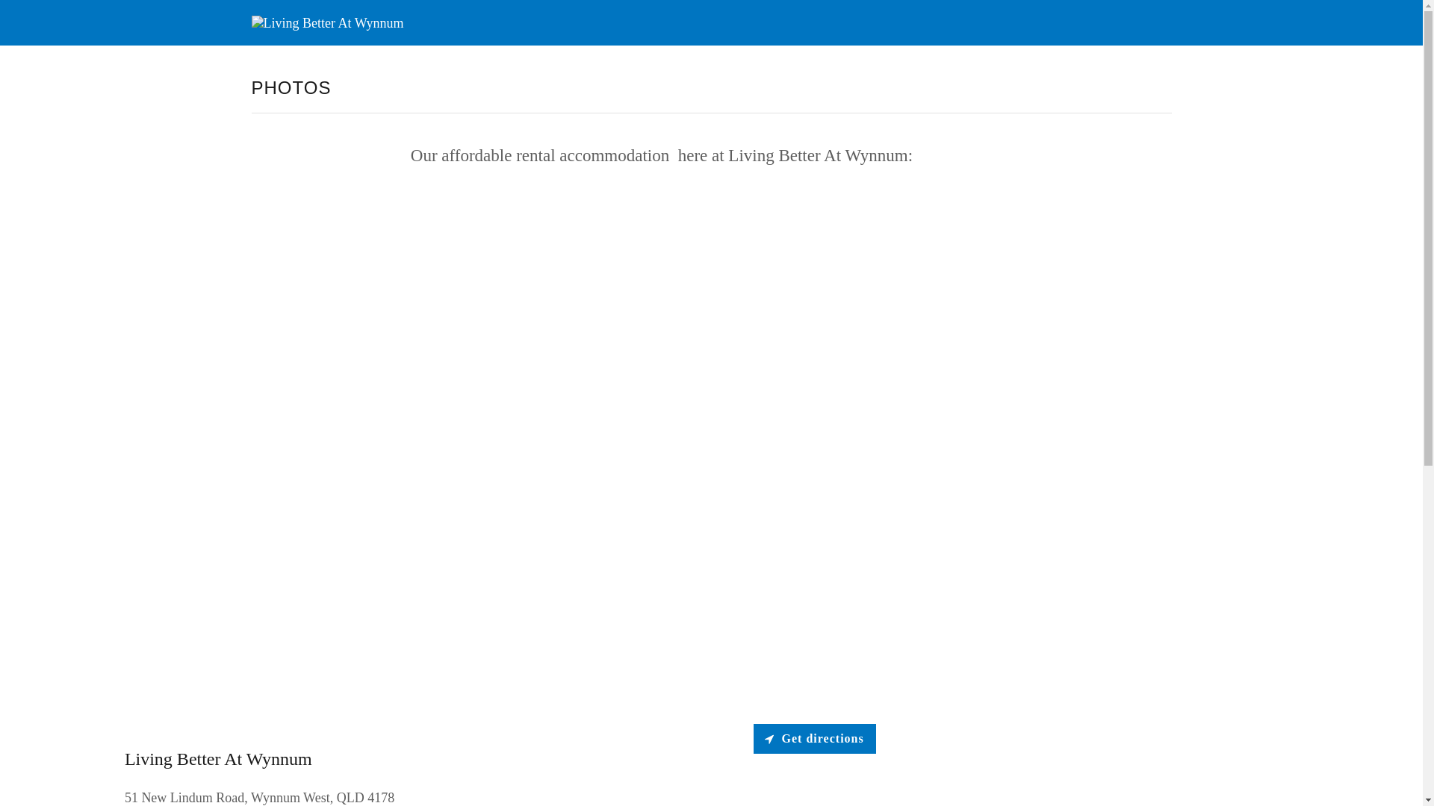 Image resolution: width=1434 pixels, height=806 pixels. I want to click on Living Better At Wynnum  , so click(327, 21).